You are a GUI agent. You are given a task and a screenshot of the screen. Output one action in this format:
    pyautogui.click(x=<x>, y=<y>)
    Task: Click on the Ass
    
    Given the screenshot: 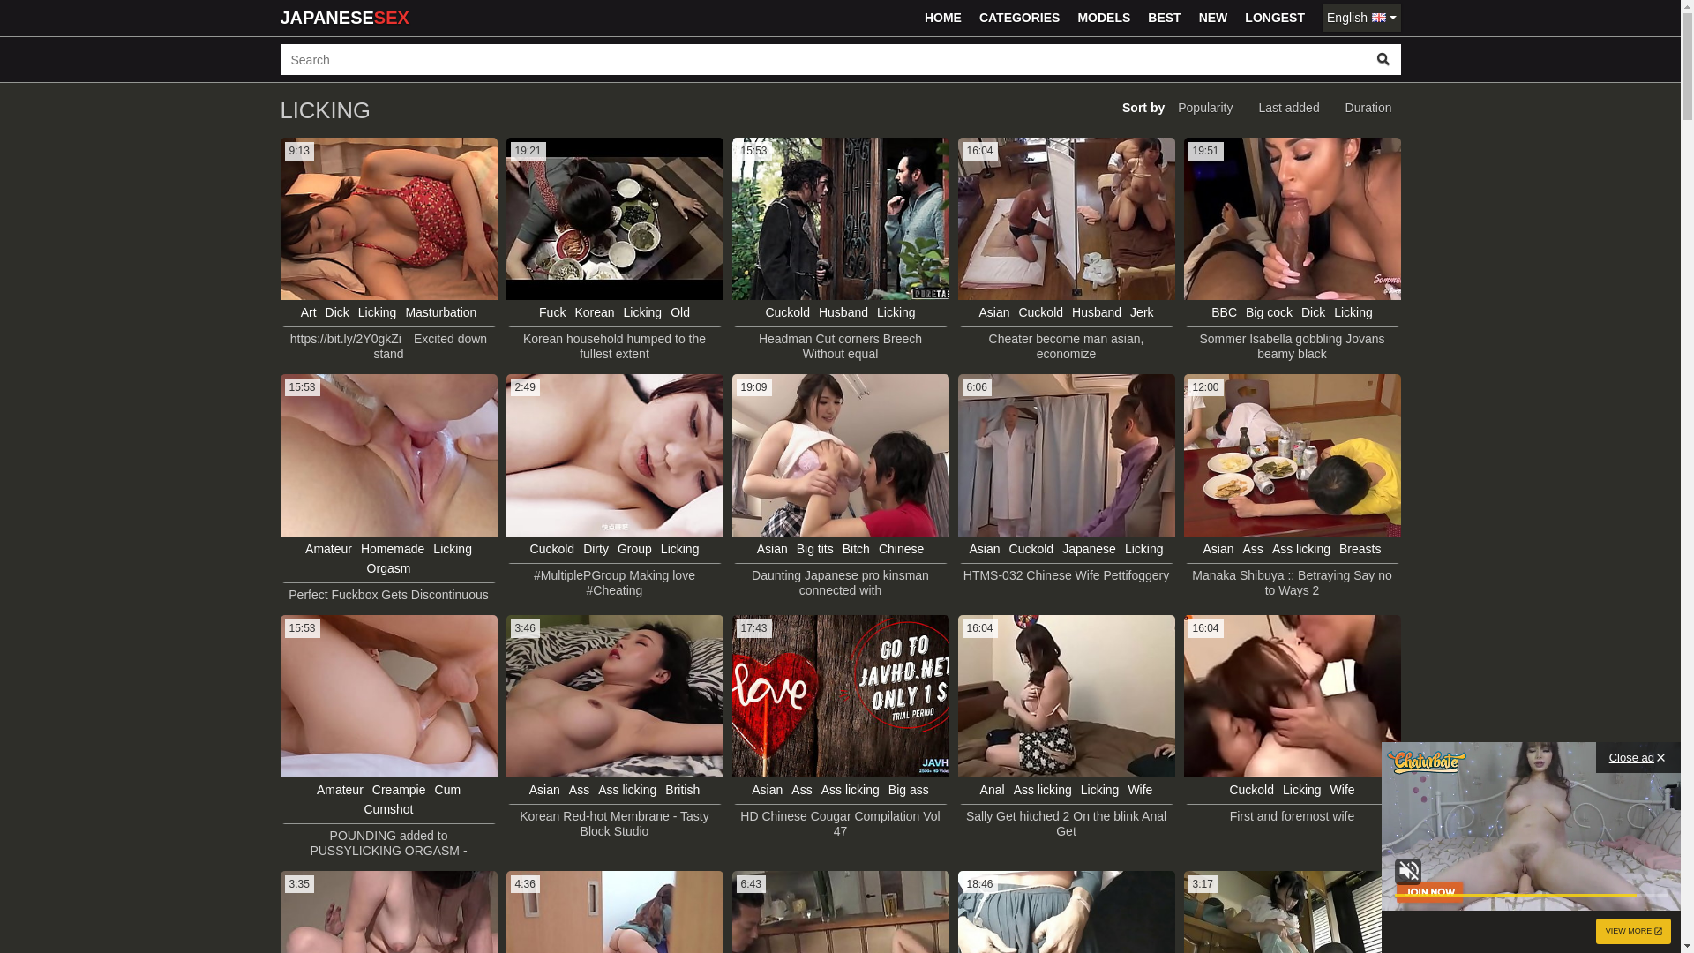 What is the action you would take?
    pyautogui.click(x=801, y=789)
    